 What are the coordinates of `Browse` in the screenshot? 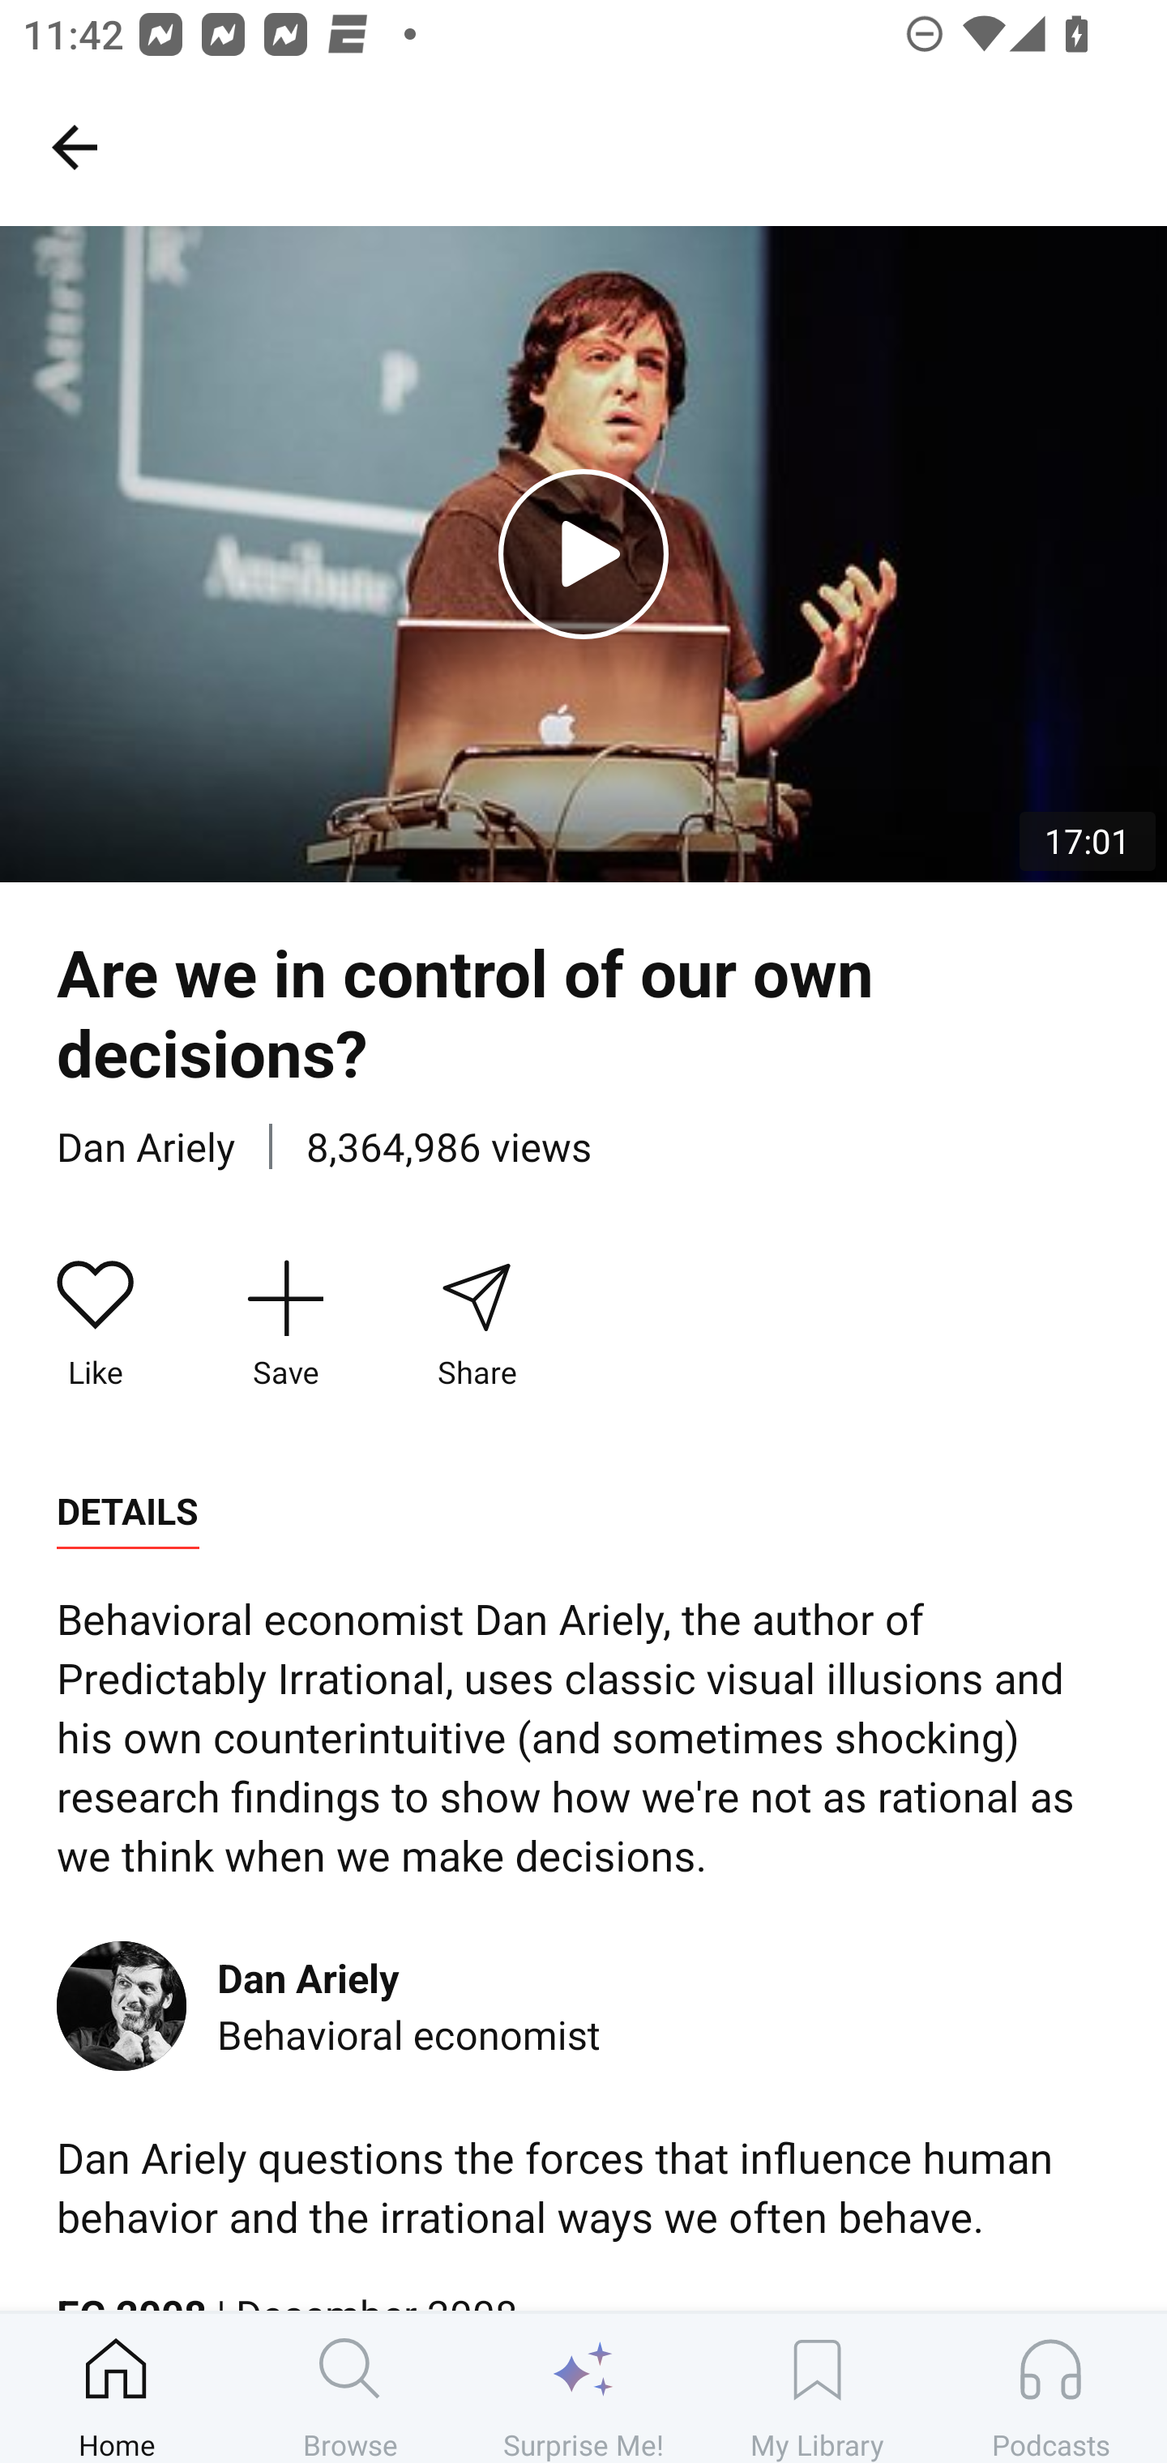 It's located at (350, 2388).